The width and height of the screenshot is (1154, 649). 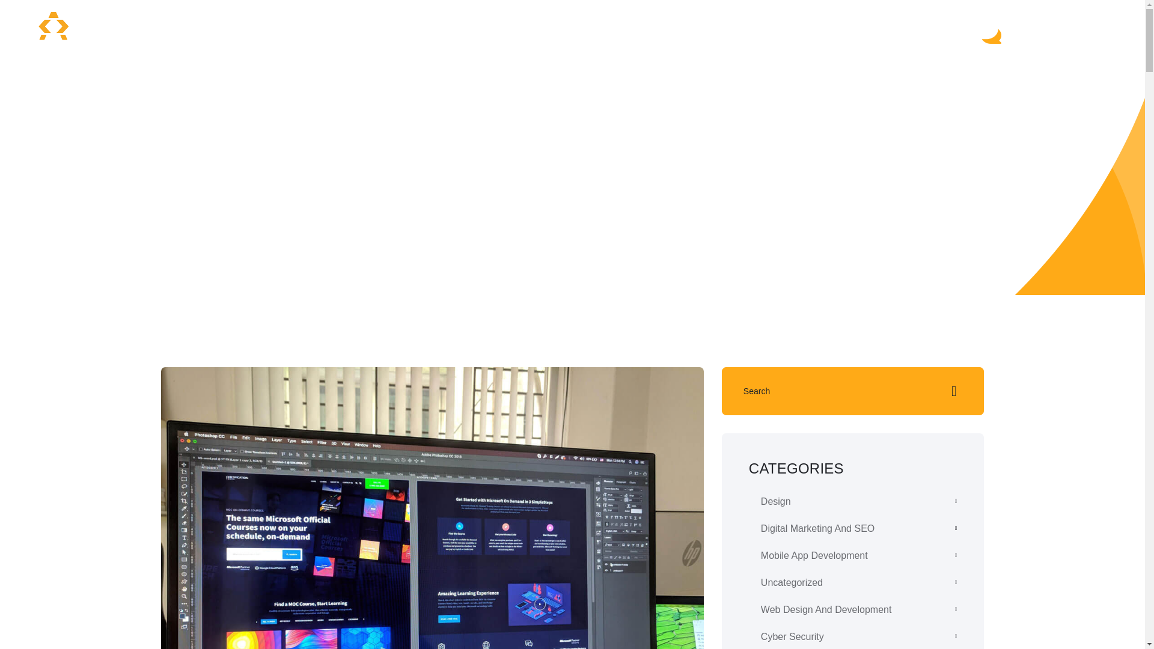 What do you see at coordinates (445, 32) in the screenshot?
I see `OUR SERVICES` at bounding box center [445, 32].